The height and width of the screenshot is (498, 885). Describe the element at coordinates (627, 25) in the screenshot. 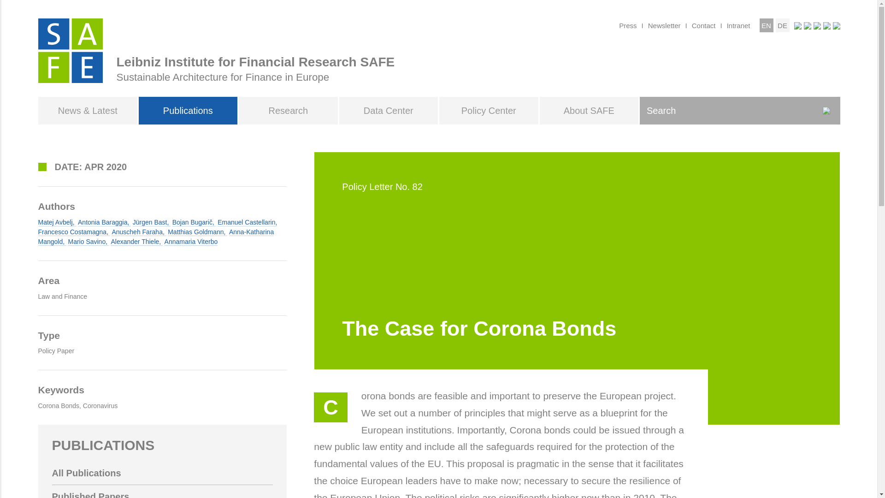

I see `Press` at that location.